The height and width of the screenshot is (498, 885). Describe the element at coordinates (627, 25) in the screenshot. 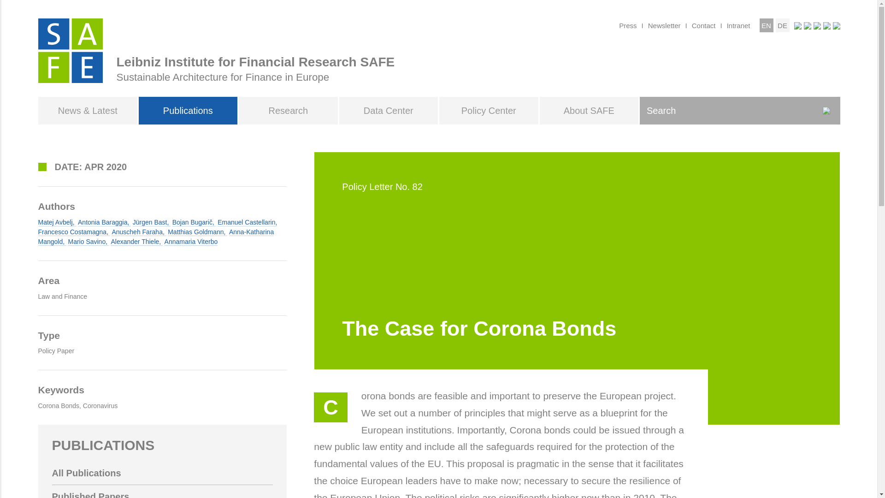

I see `Press` at that location.